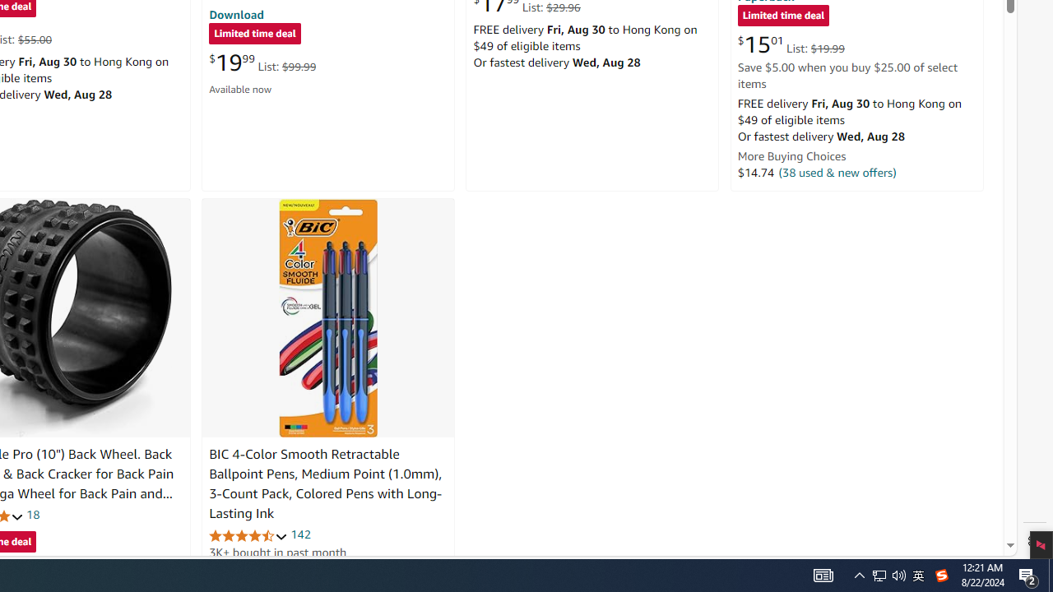 The width and height of the screenshot is (1053, 592). What do you see at coordinates (783, 16) in the screenshot?
I see `Limited time deal` at bounding box center [783, 16].